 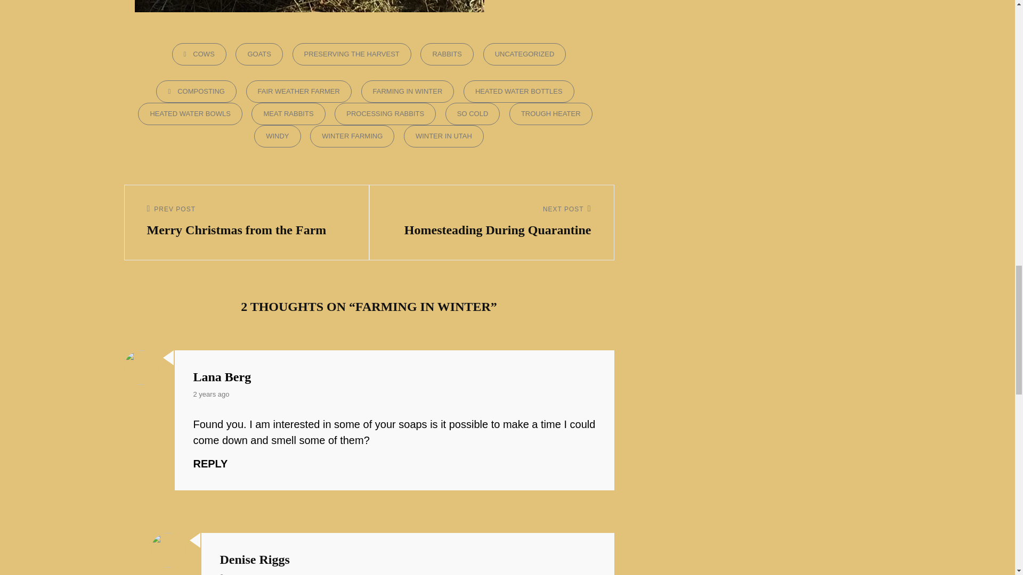 What do you see at coordinates (211, 394) in the screenshot?
I see `2 years ago` at bounding box center [211, 394].